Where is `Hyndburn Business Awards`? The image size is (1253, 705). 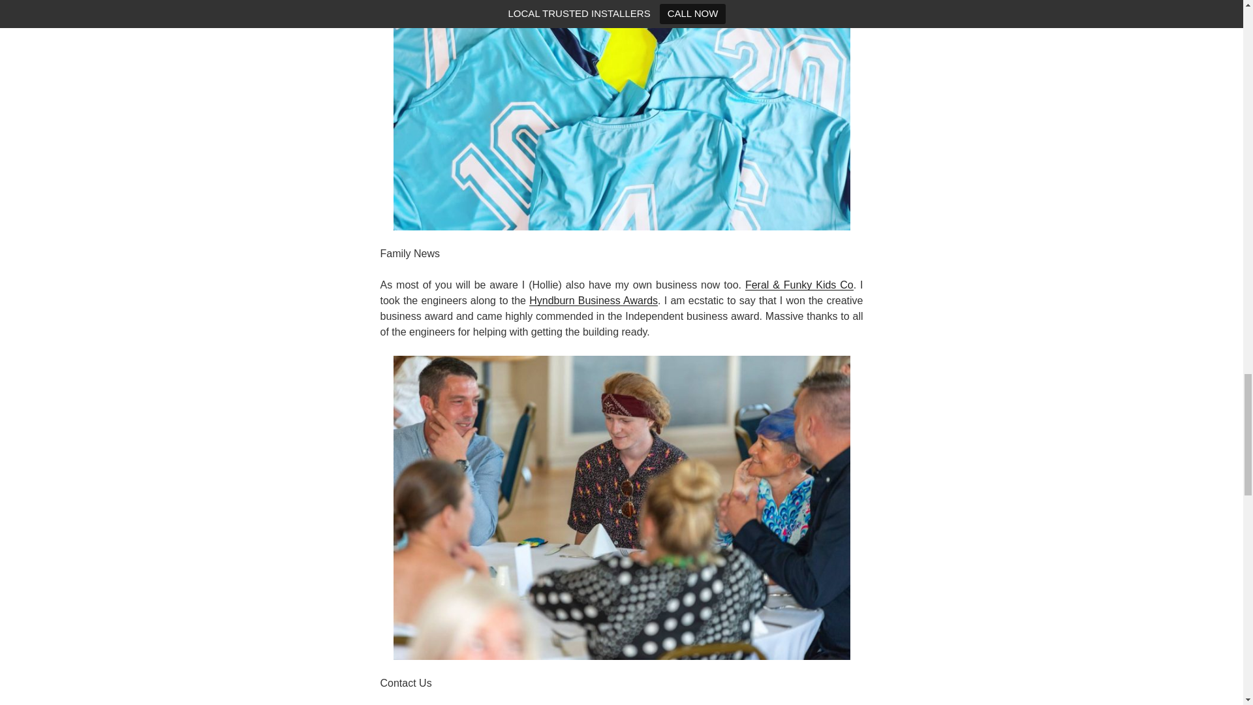
Hyndburn Business Awards is located at coordinates (593, 300).